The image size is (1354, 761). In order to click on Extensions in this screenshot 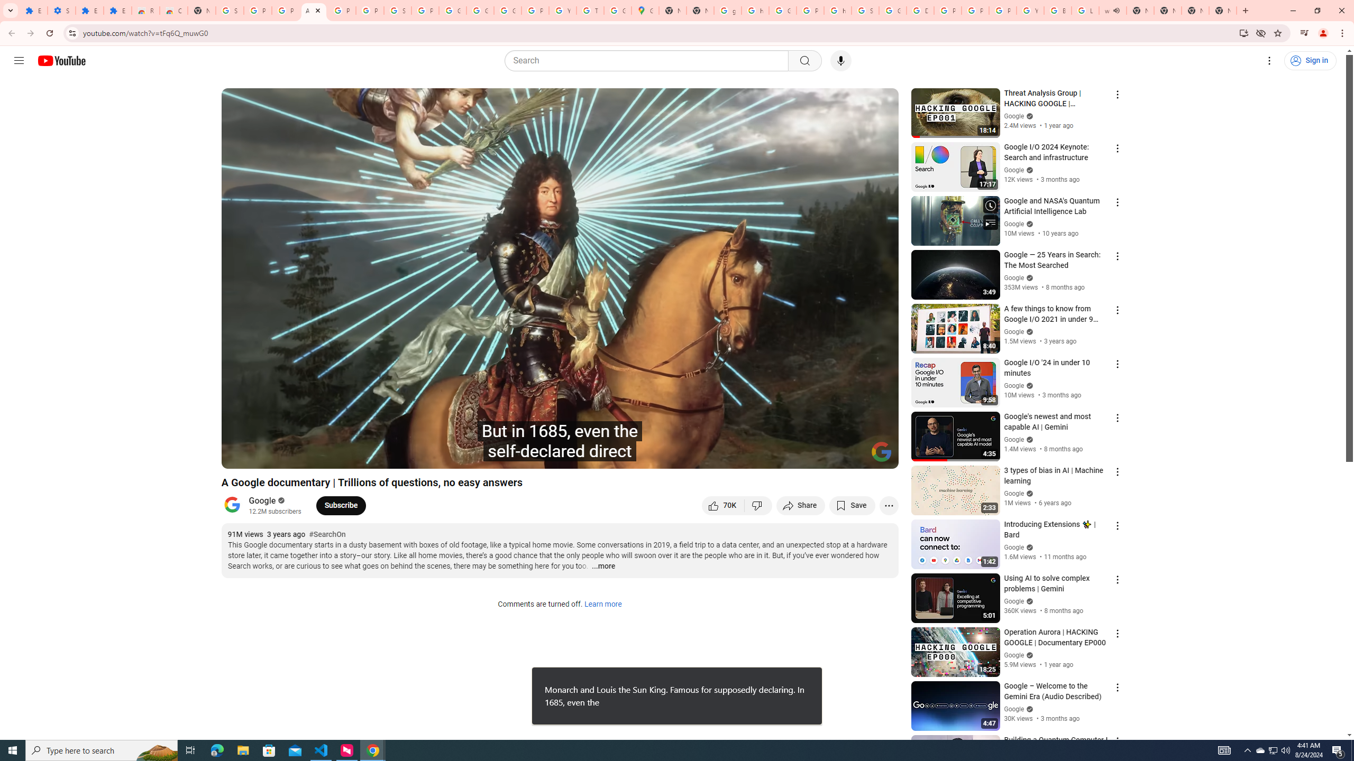, I will do `click(117, 11)`.